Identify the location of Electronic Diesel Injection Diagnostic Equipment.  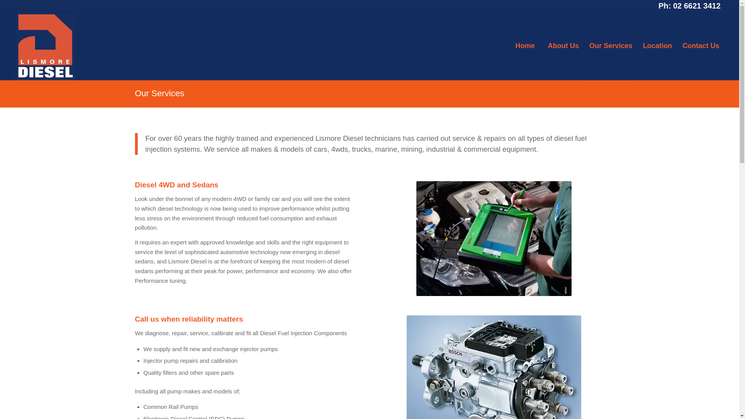
(494, 239).